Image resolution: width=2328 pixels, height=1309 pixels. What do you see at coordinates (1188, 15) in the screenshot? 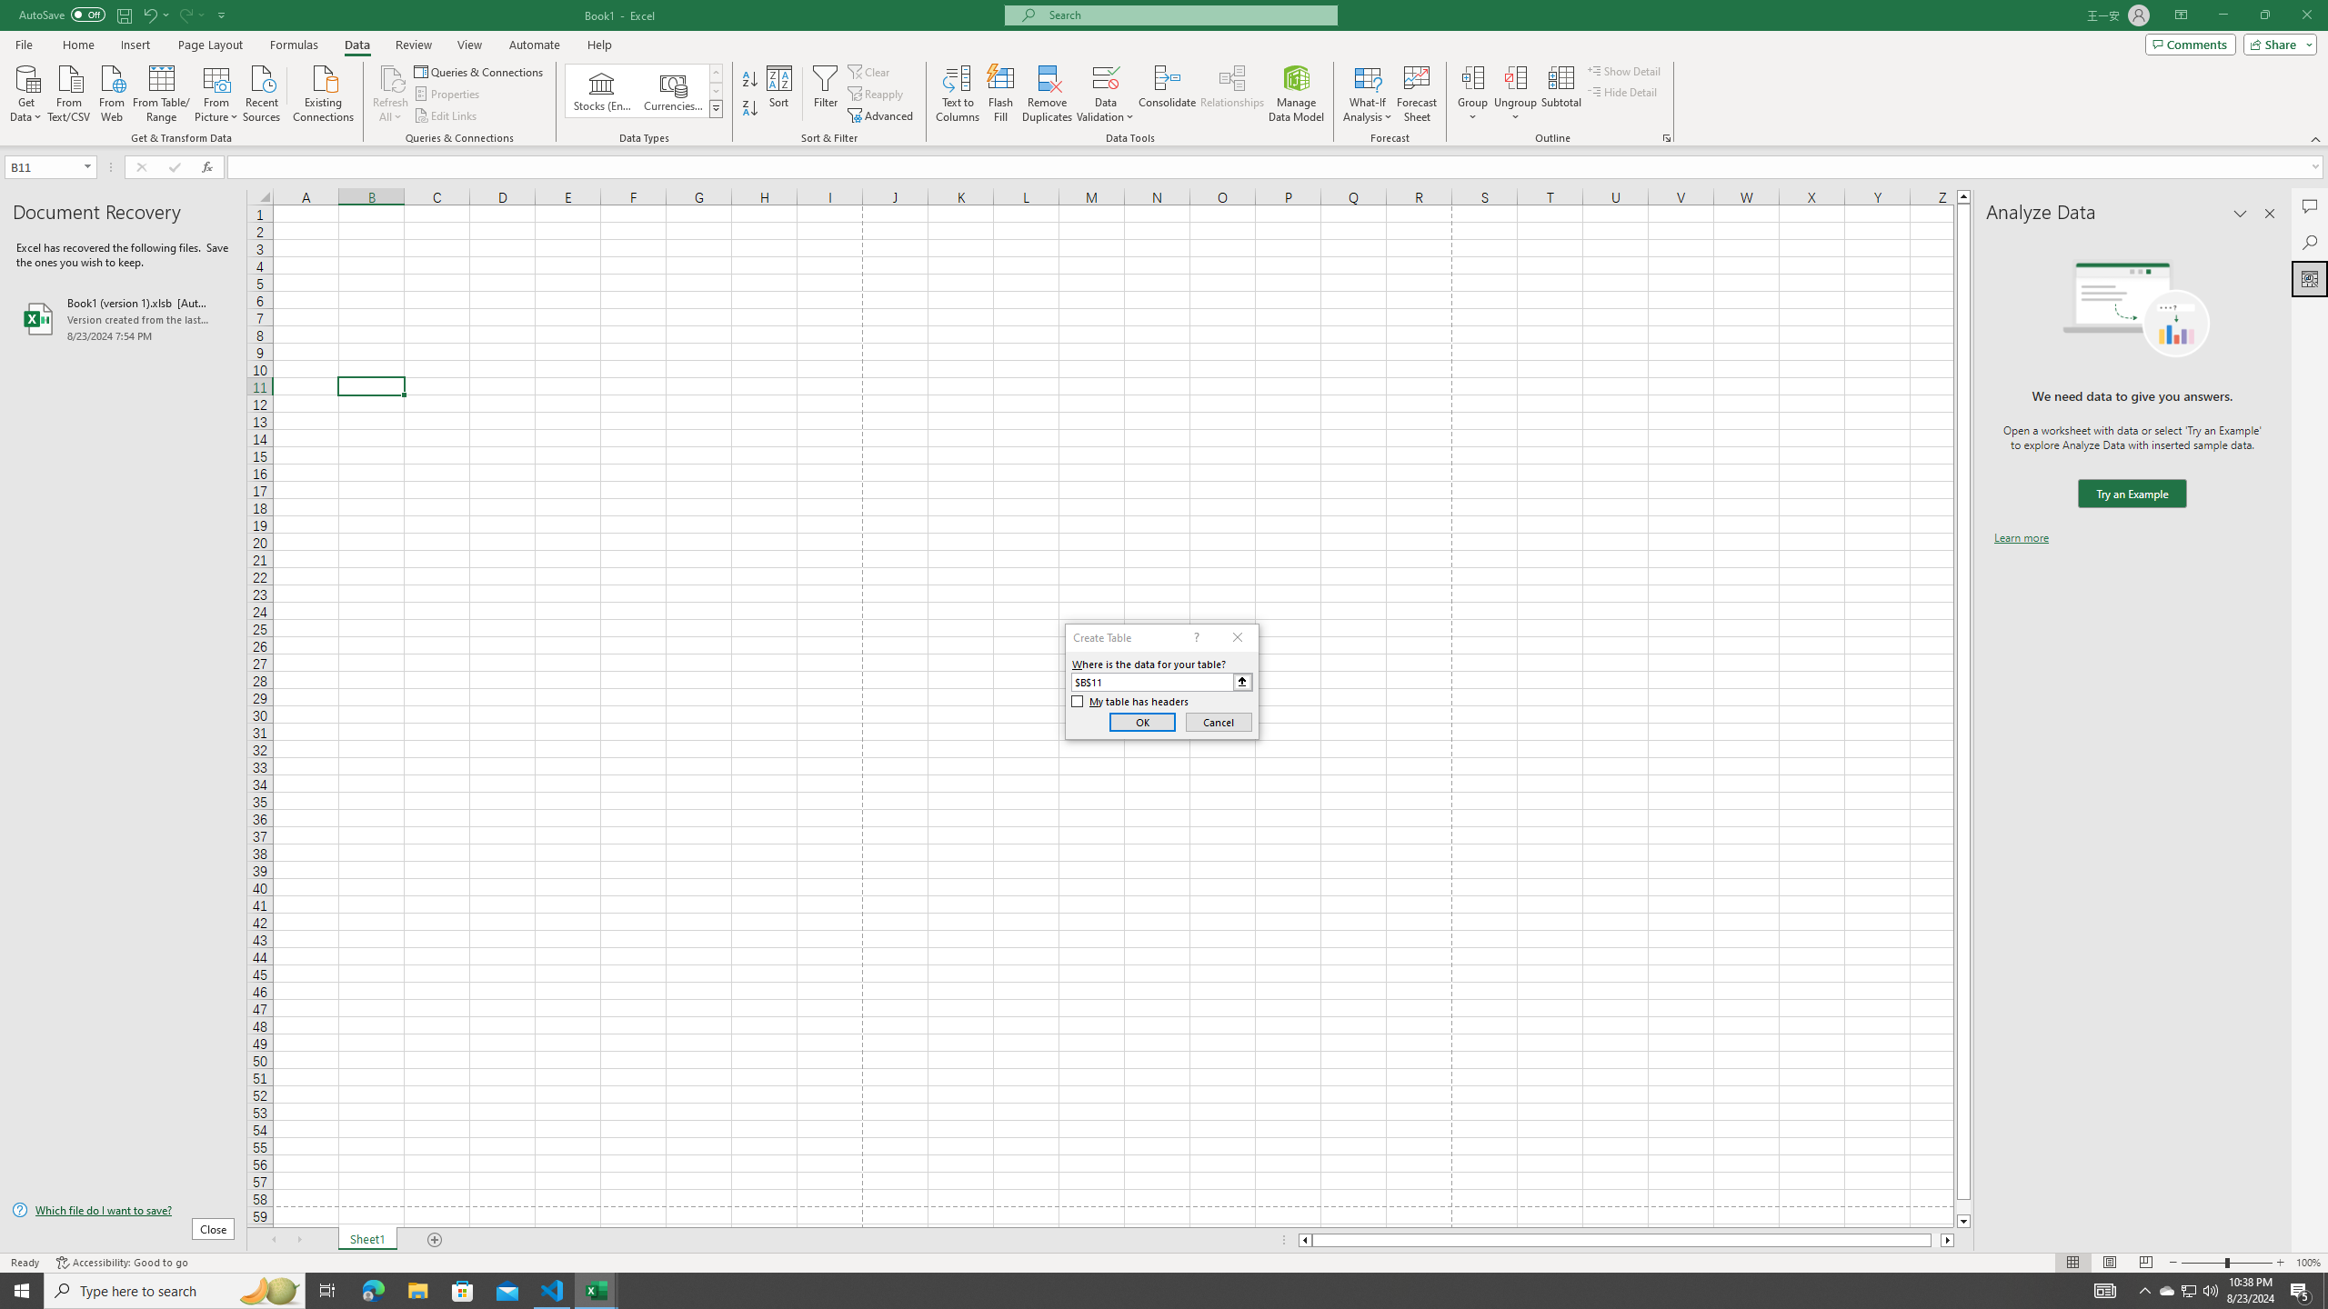
I see `Microsoft search` at bounding box center [1188, 15].